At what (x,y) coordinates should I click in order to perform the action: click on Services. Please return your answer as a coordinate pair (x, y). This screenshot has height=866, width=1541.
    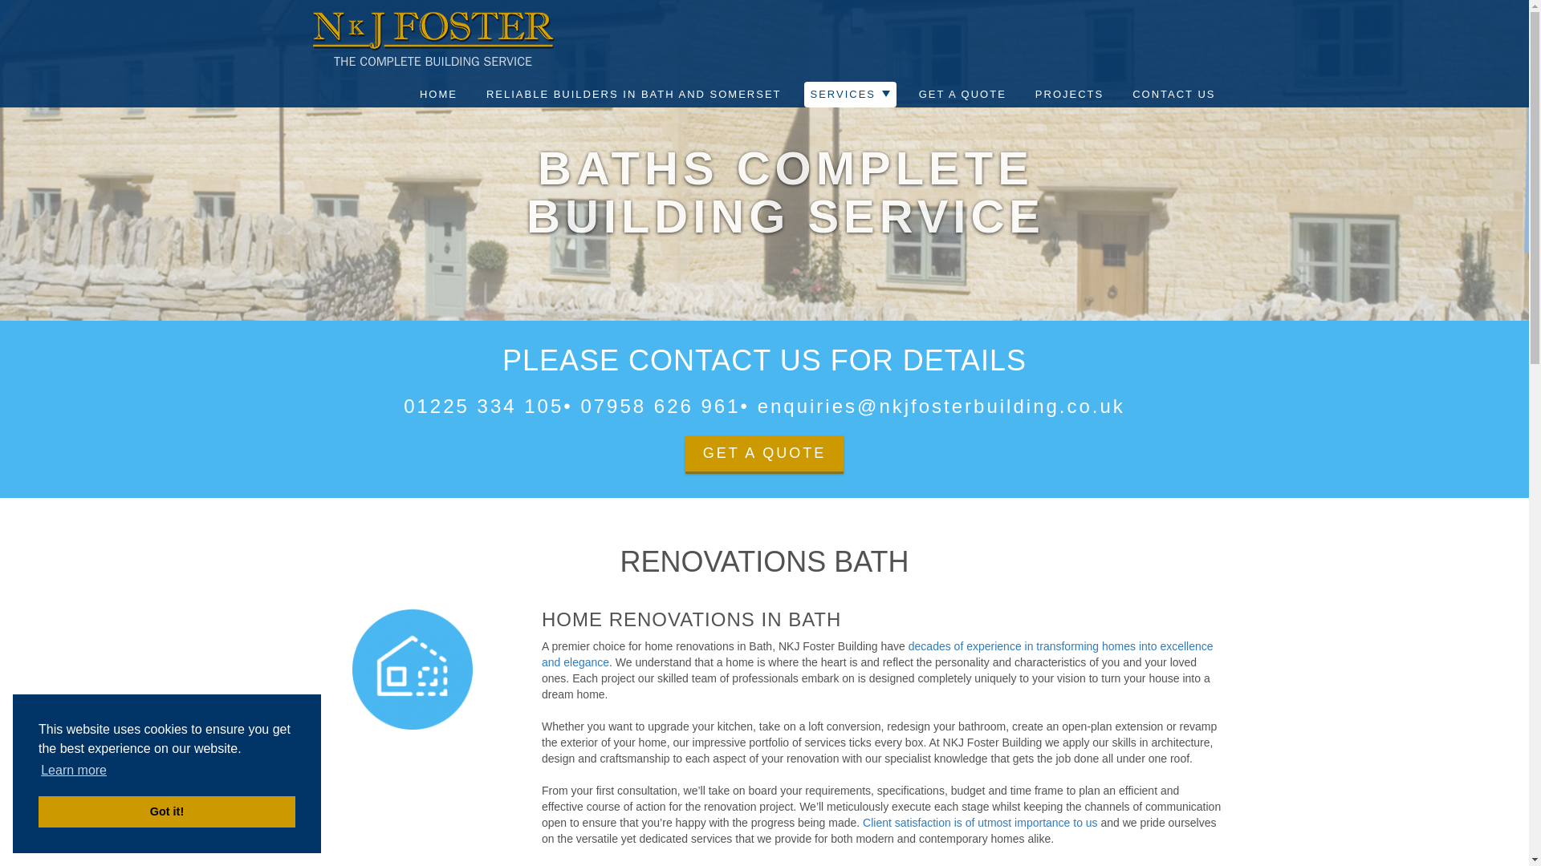
    Looking at the image, I should click on (851, 94).